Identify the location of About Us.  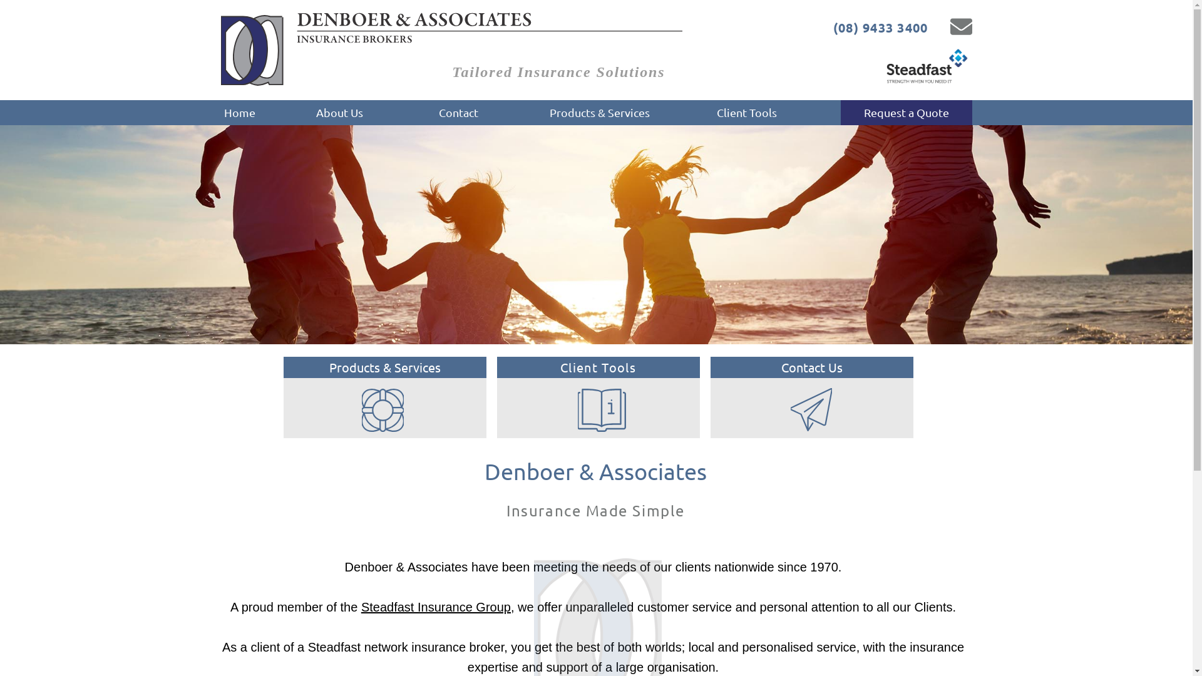
(339, 113).